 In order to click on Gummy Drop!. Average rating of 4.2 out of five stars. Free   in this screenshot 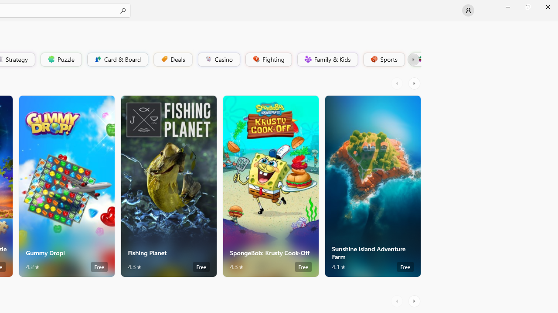, I will do `click(66, 186)`.